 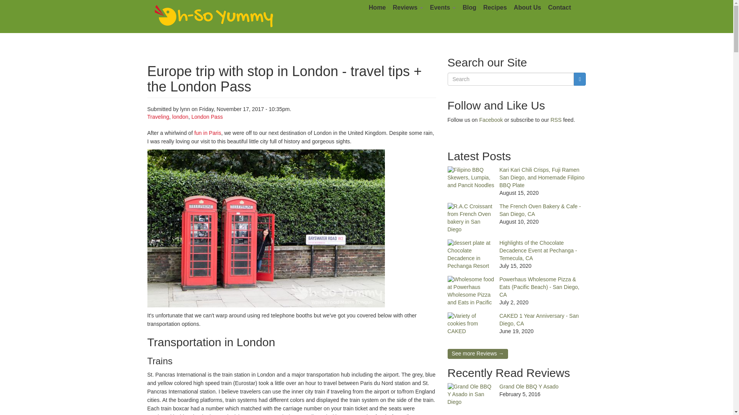 I want to click on London Pass, so click(x=207, y=117).